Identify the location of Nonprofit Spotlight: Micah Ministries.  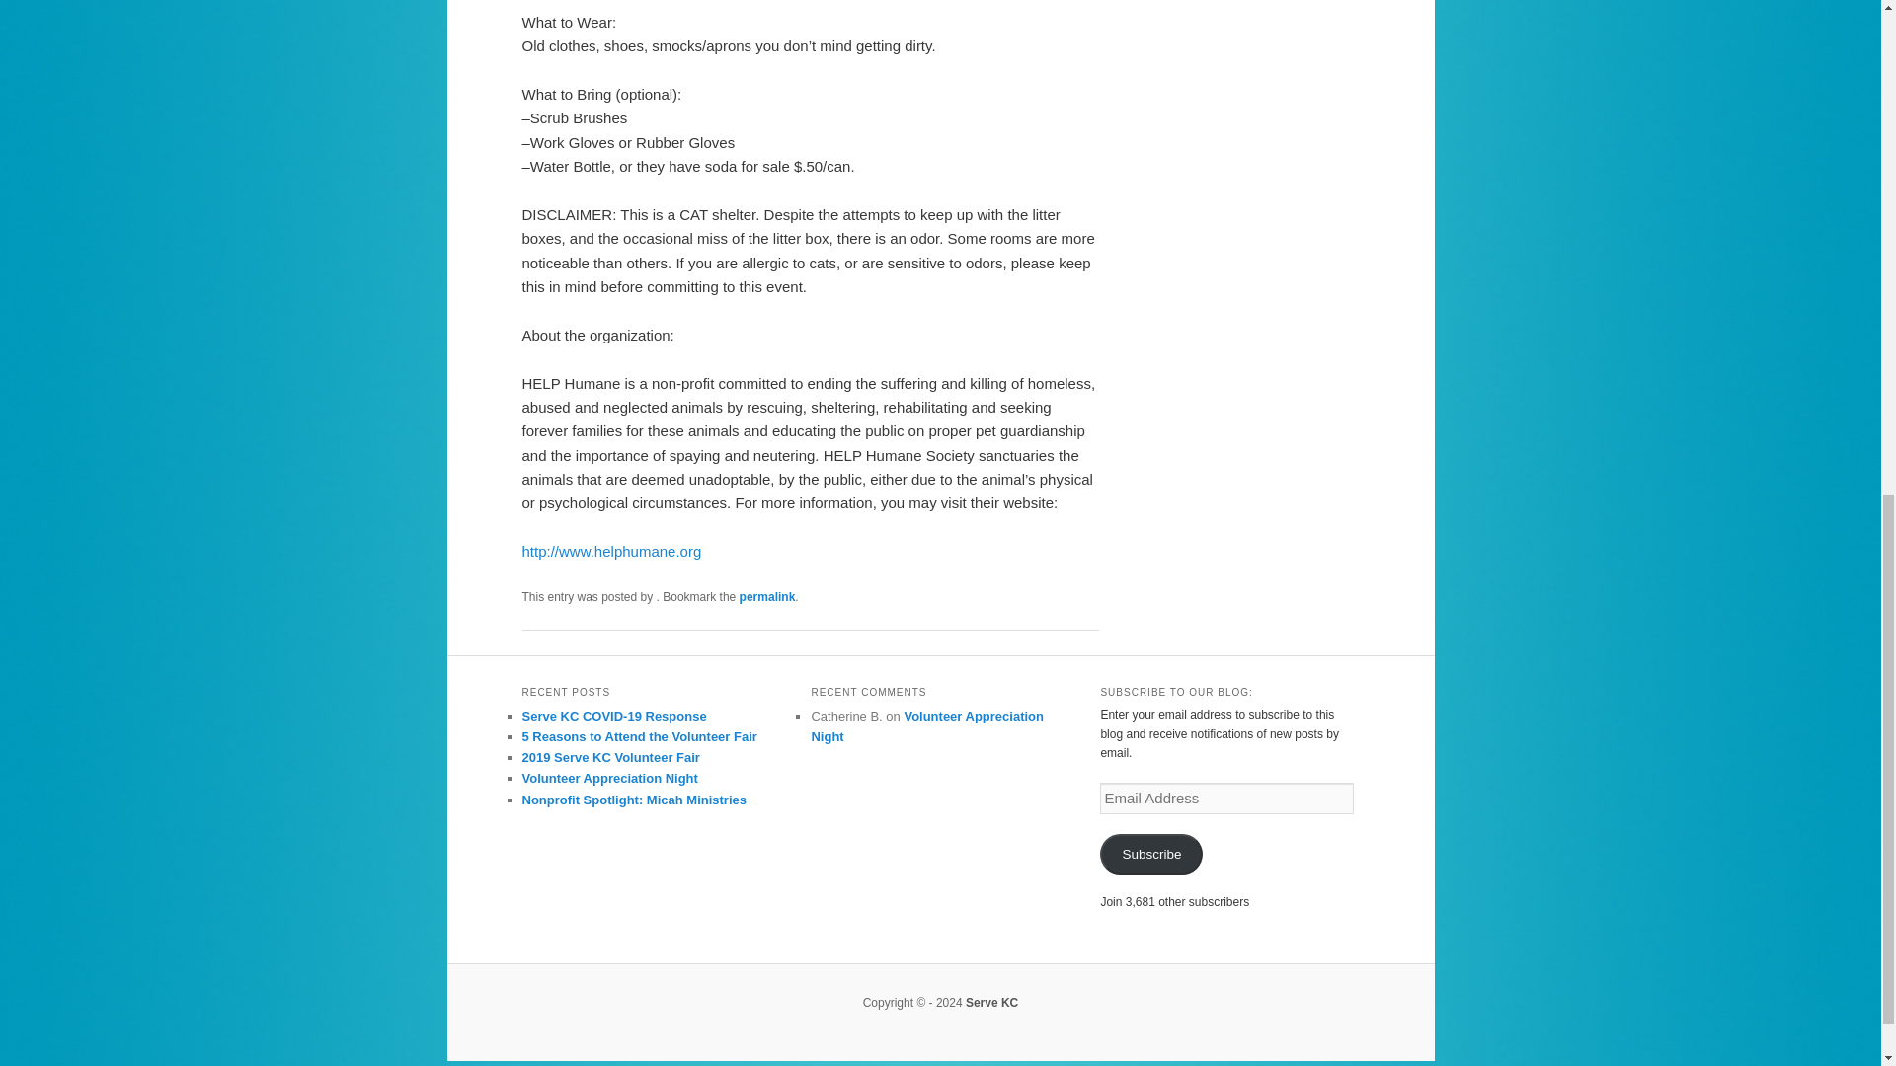
(634, 799).